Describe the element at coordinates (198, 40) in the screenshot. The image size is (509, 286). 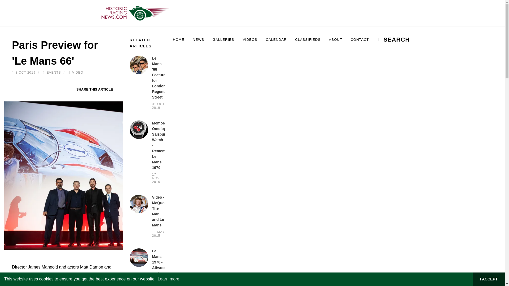
I see `NEWS` at that location.